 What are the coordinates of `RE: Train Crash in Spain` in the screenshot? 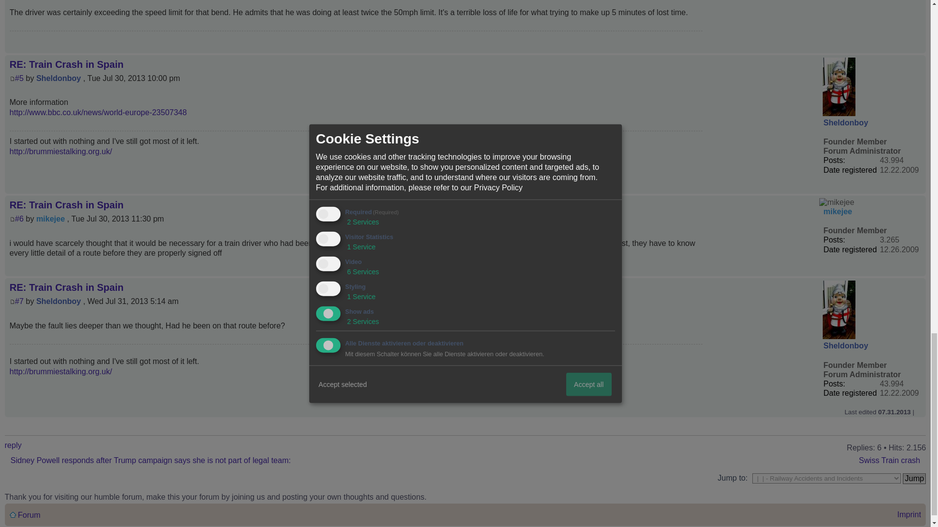 It's located at (20, 53).